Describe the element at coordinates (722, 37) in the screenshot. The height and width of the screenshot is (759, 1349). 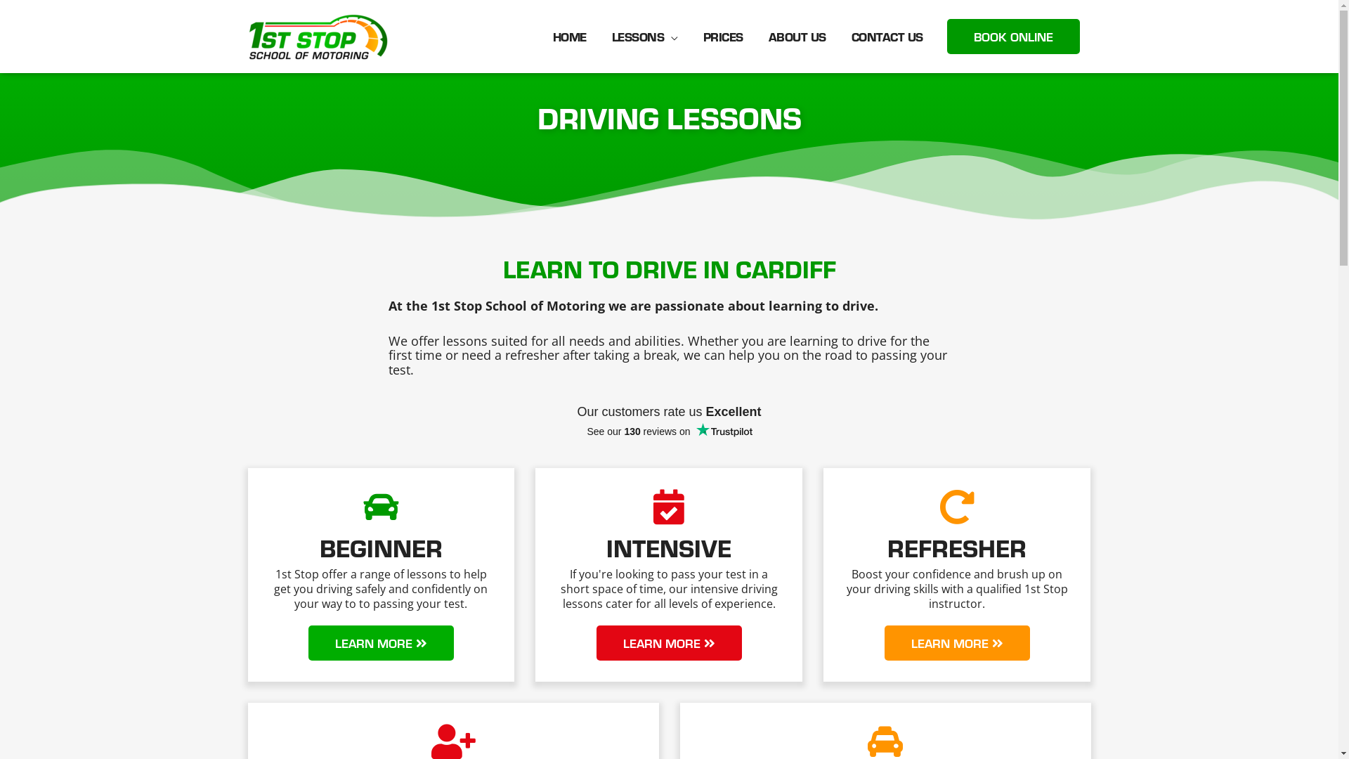
I see `PRICES` at that location.